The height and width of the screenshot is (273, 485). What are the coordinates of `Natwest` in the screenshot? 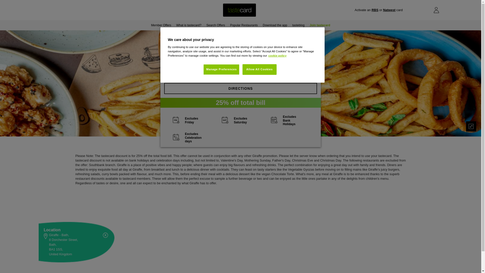 It's located at (389, 10).